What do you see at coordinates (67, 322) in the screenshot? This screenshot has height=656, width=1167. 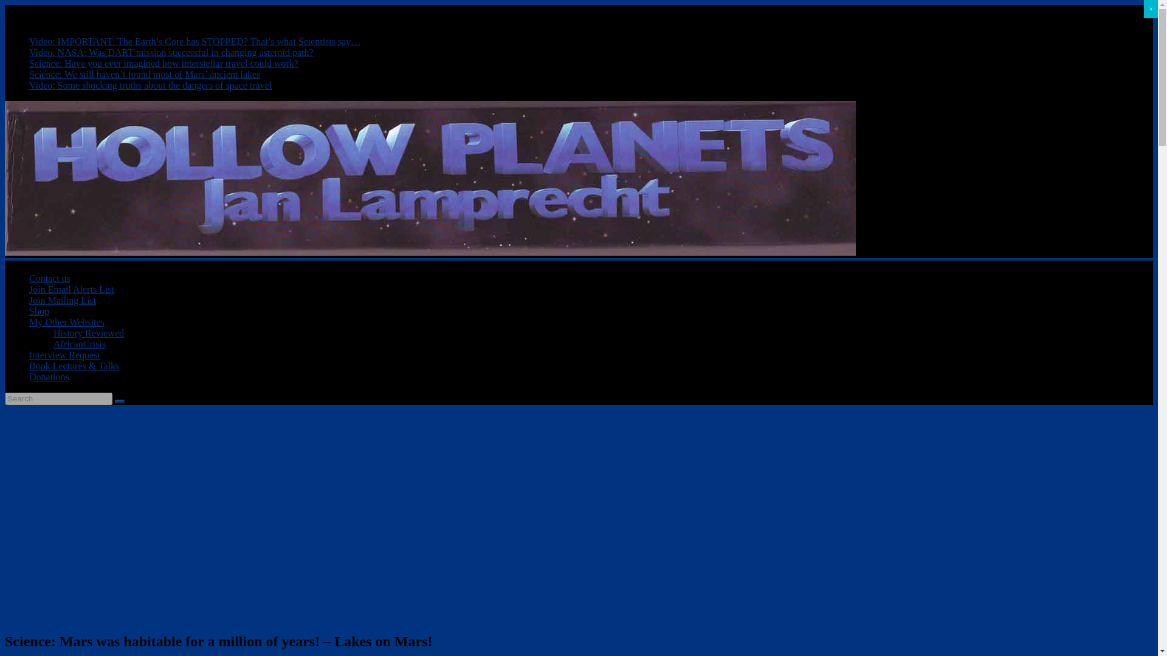 I see `My Other Websites` at bounding box center [67, 322].